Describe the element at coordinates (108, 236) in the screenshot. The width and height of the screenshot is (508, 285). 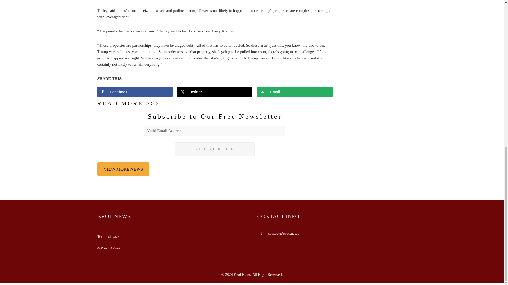
I see `Terms of Use` at that location.